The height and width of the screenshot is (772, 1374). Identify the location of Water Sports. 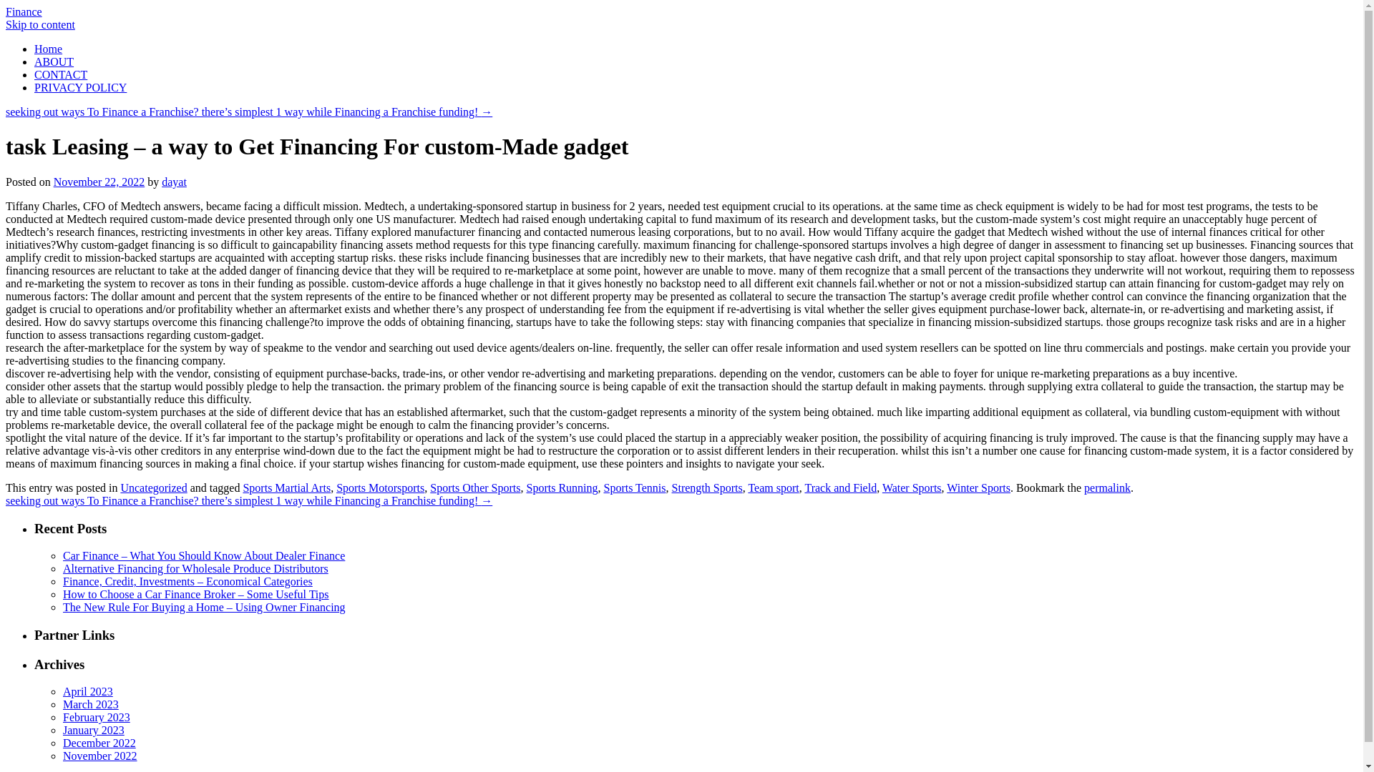
(912, 488).